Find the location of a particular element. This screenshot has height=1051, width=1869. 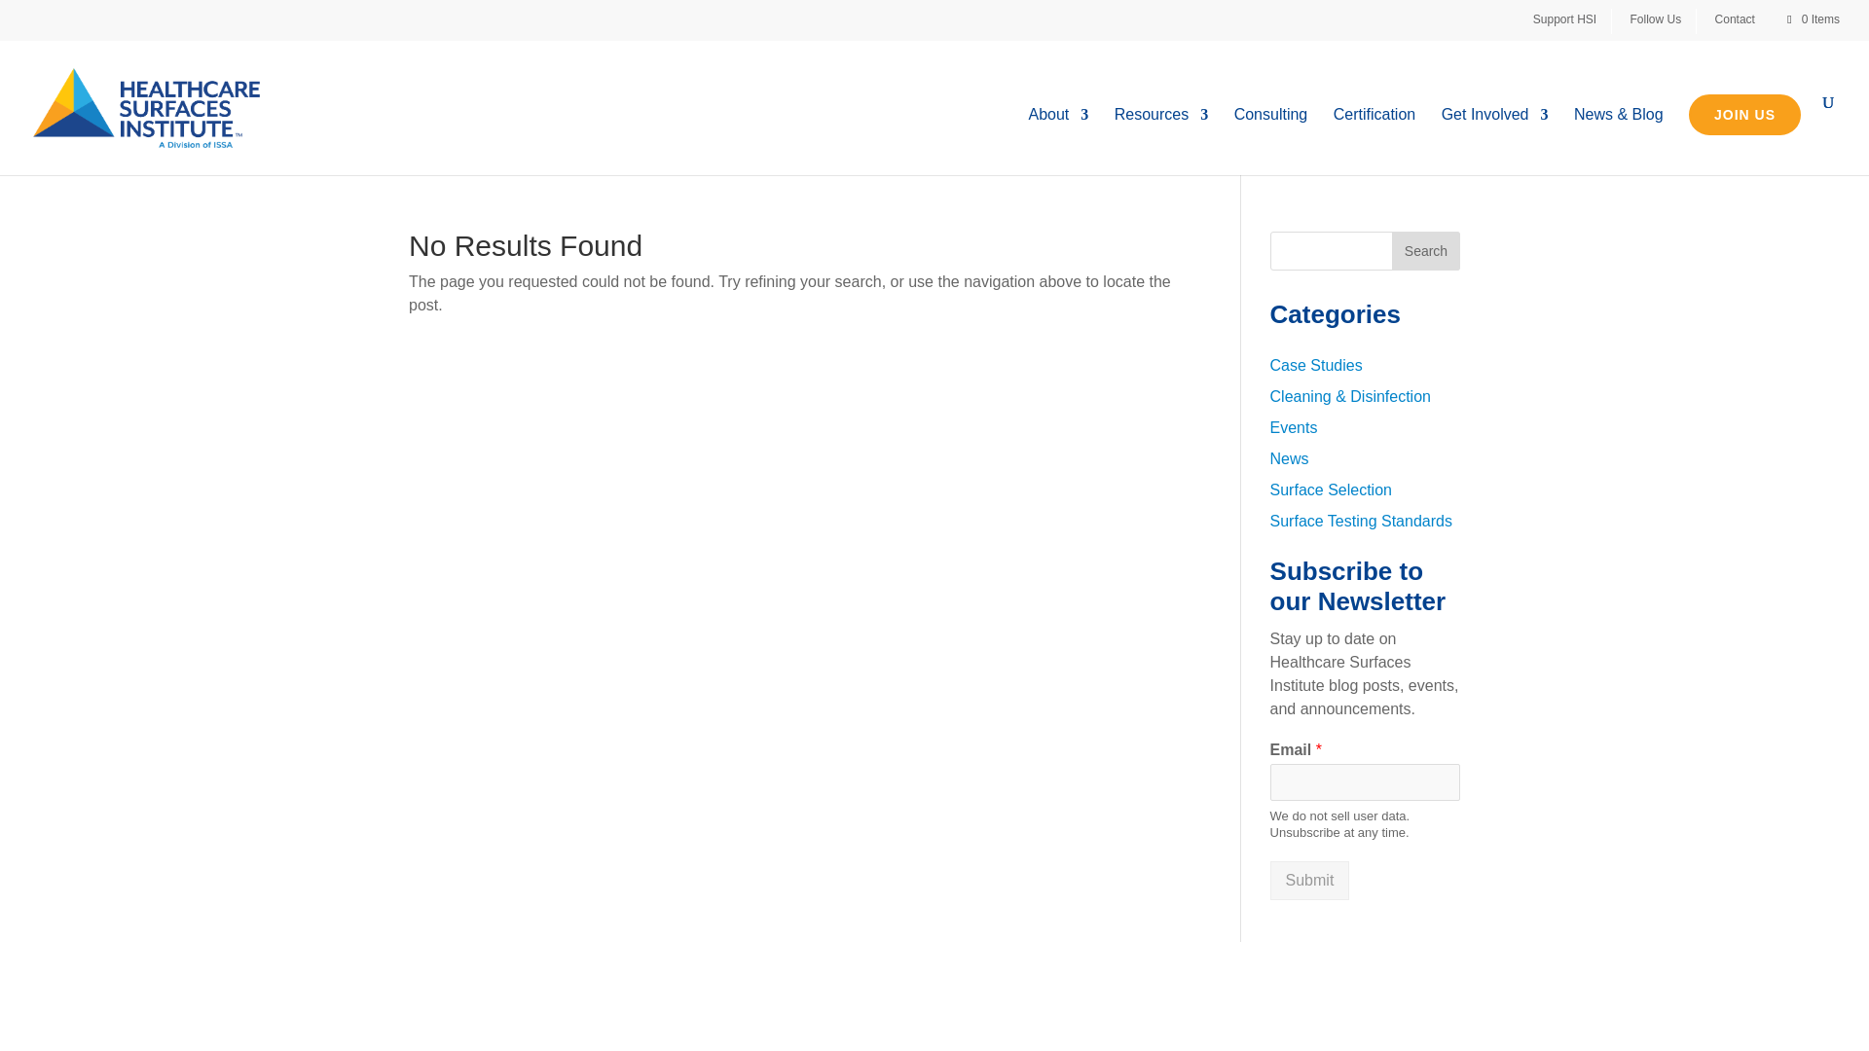

Resources is located at coordinates (1160, 142).